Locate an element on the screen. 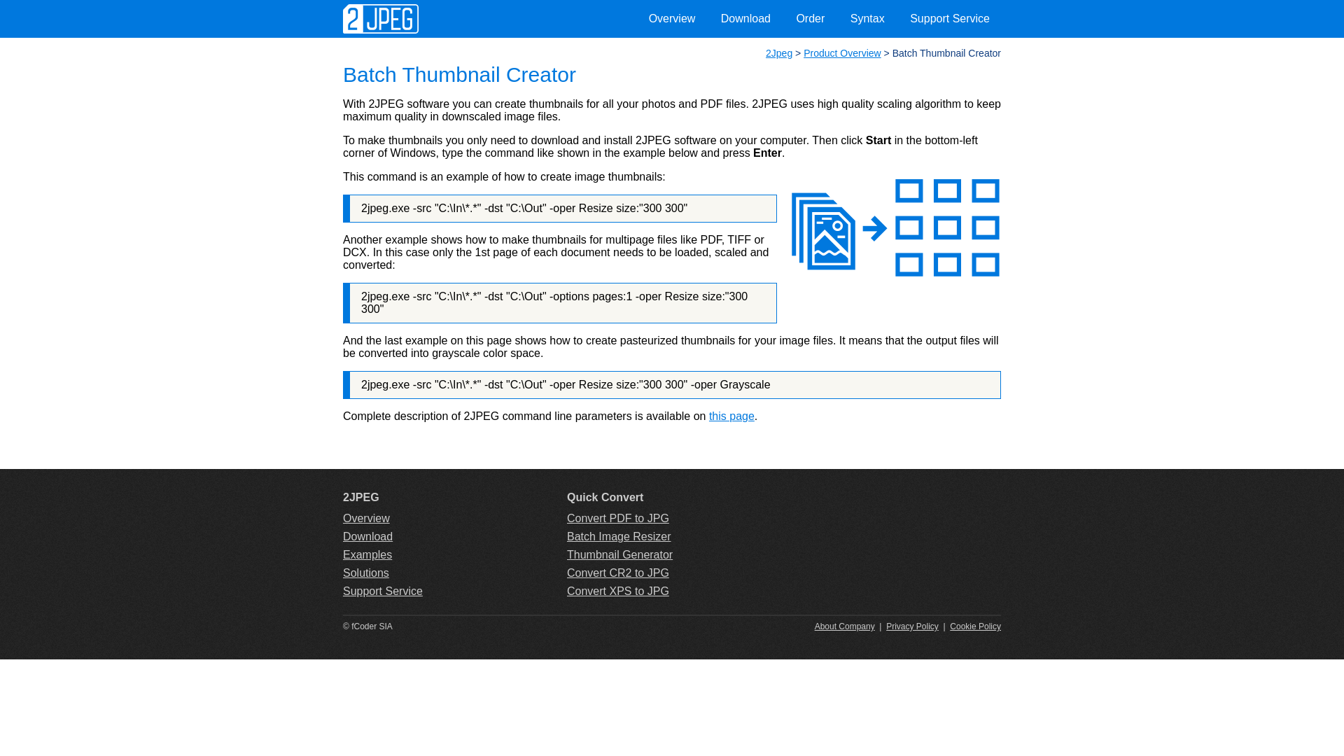  Overview is located at coordinates (672, 19).